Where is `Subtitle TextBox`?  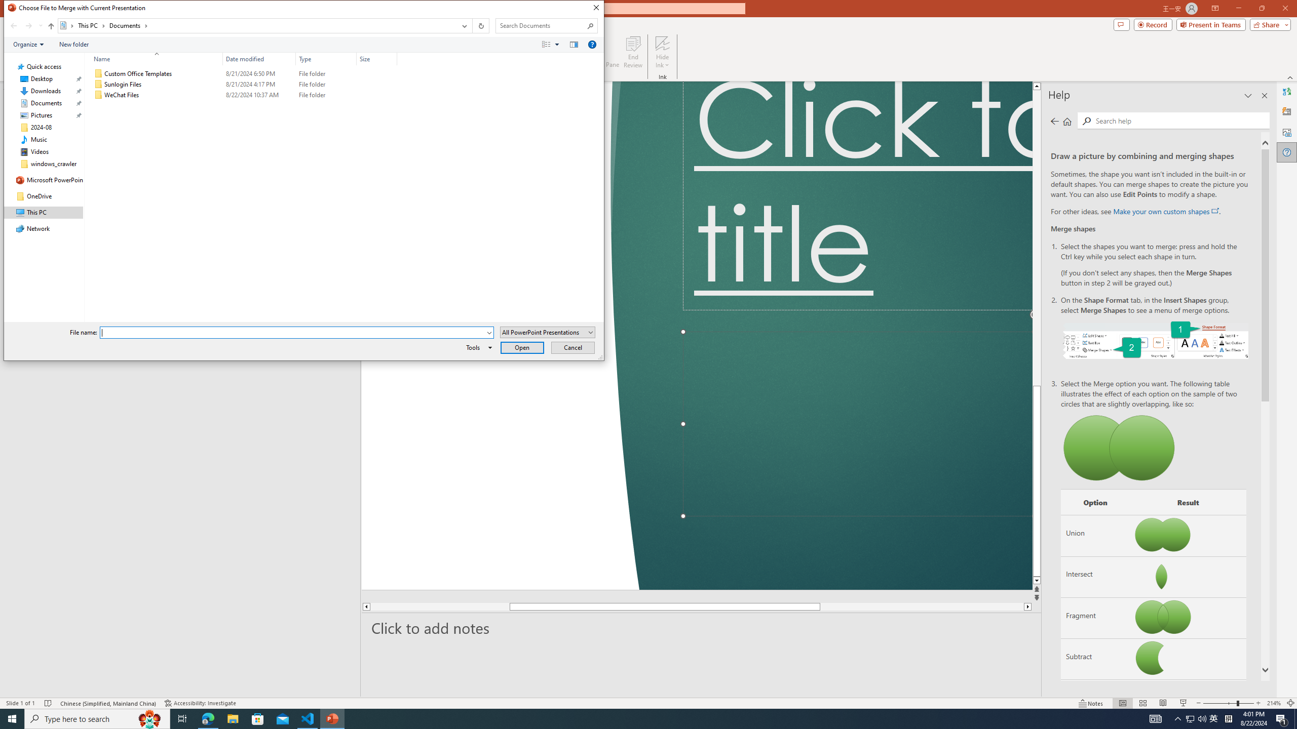
Subtitle TextBox is located at coordinates (858, 424).